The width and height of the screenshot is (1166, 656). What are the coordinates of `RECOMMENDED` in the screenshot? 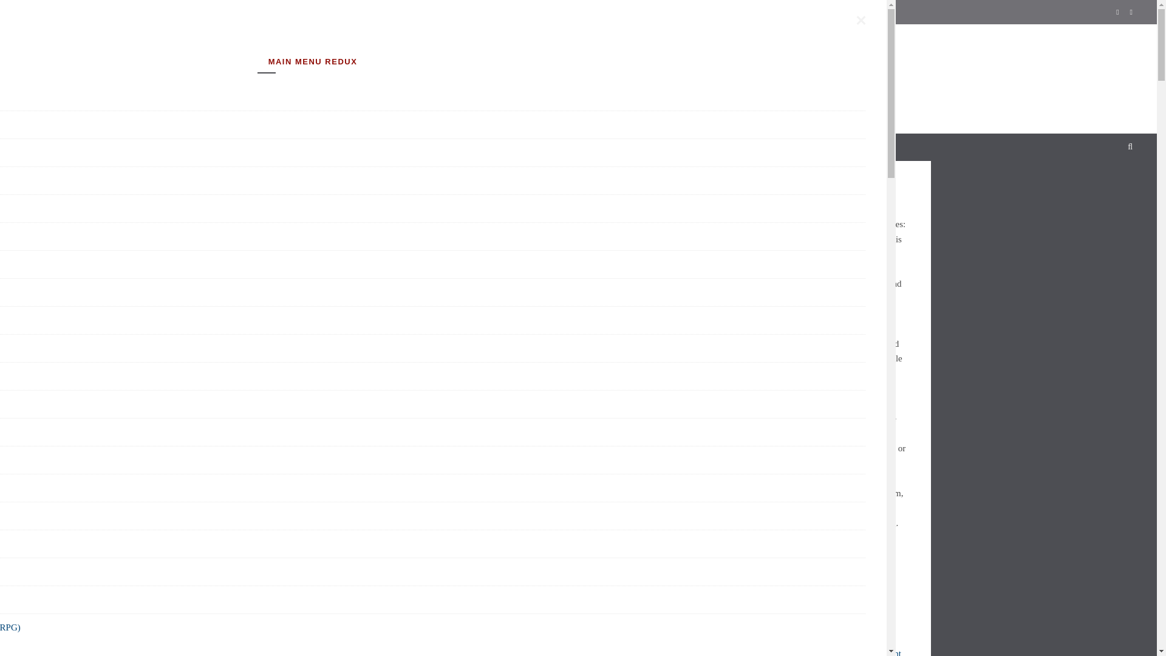 It's located at (441, 147).